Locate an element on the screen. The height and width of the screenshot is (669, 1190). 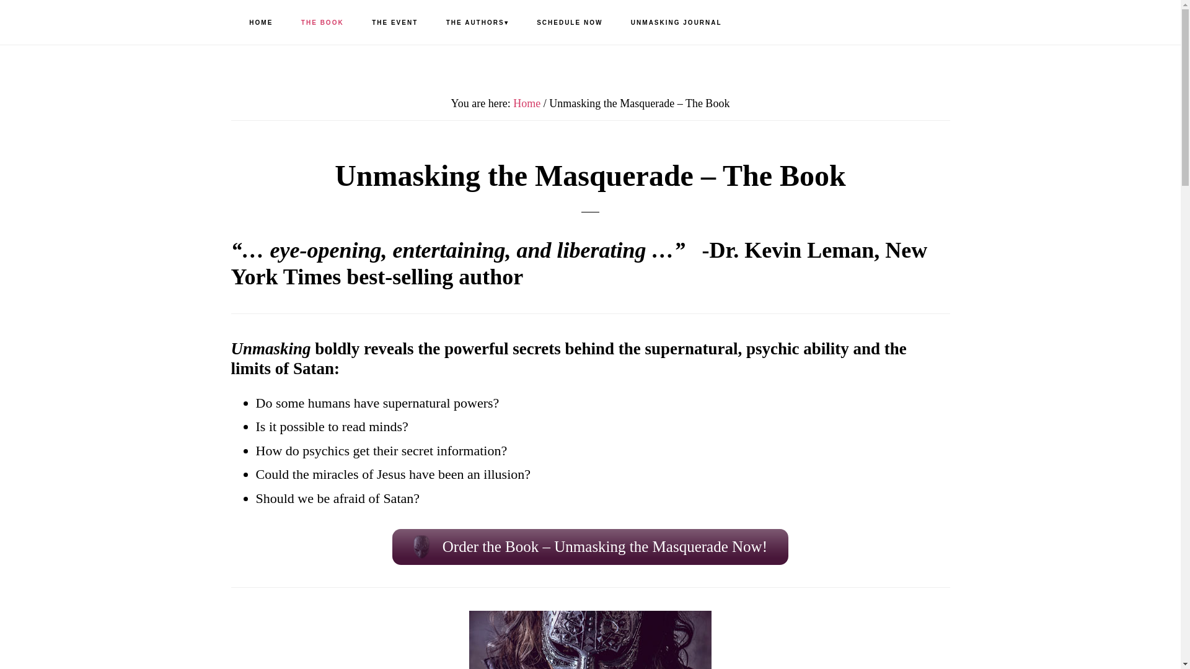
UNMASKING JOURNAL is located at coordinates (676, 23).